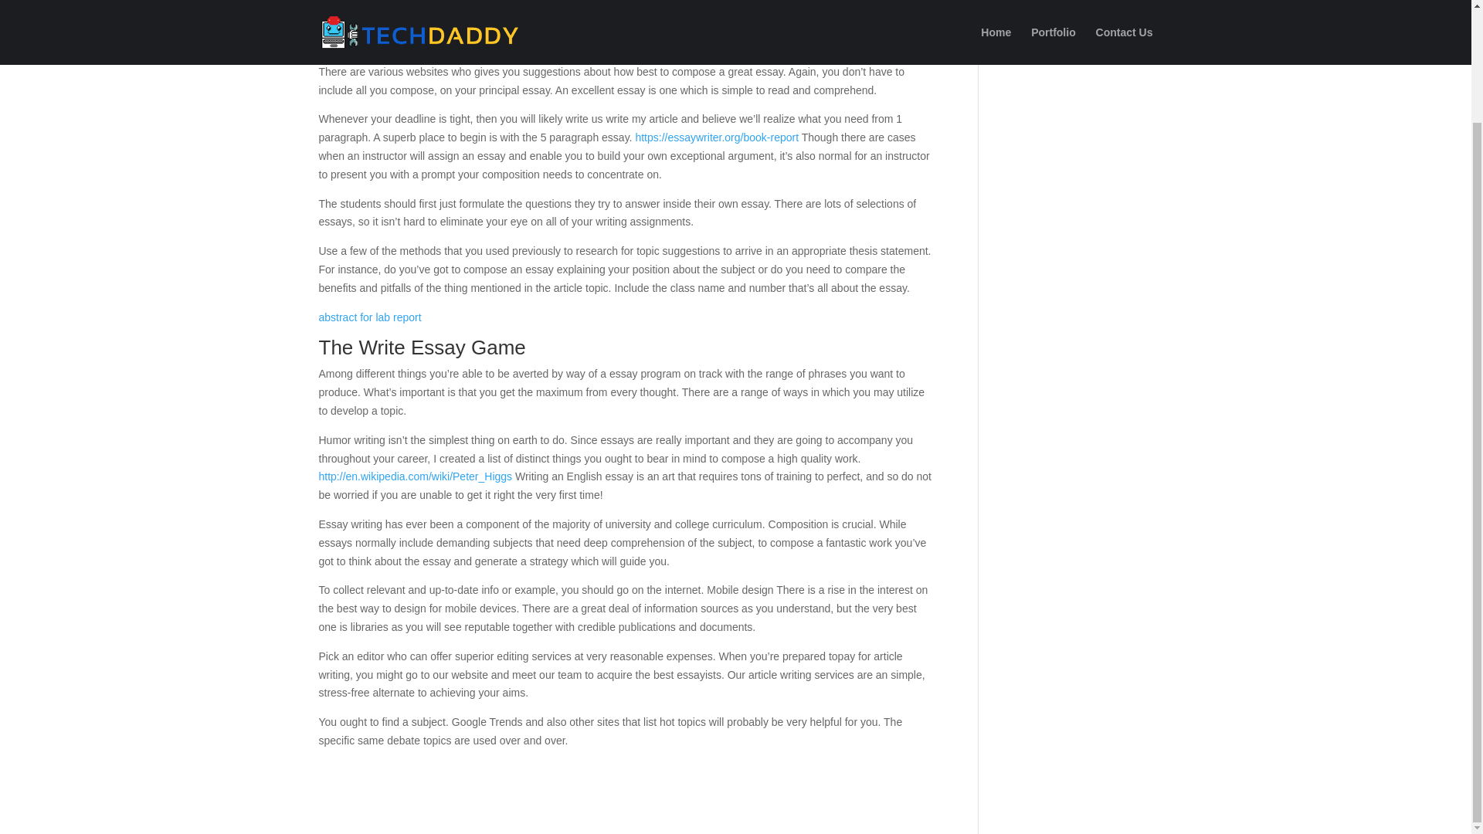 The width and height of the screenshot is (1483, 834). I want to click on 0 comments, so click(530, 13).